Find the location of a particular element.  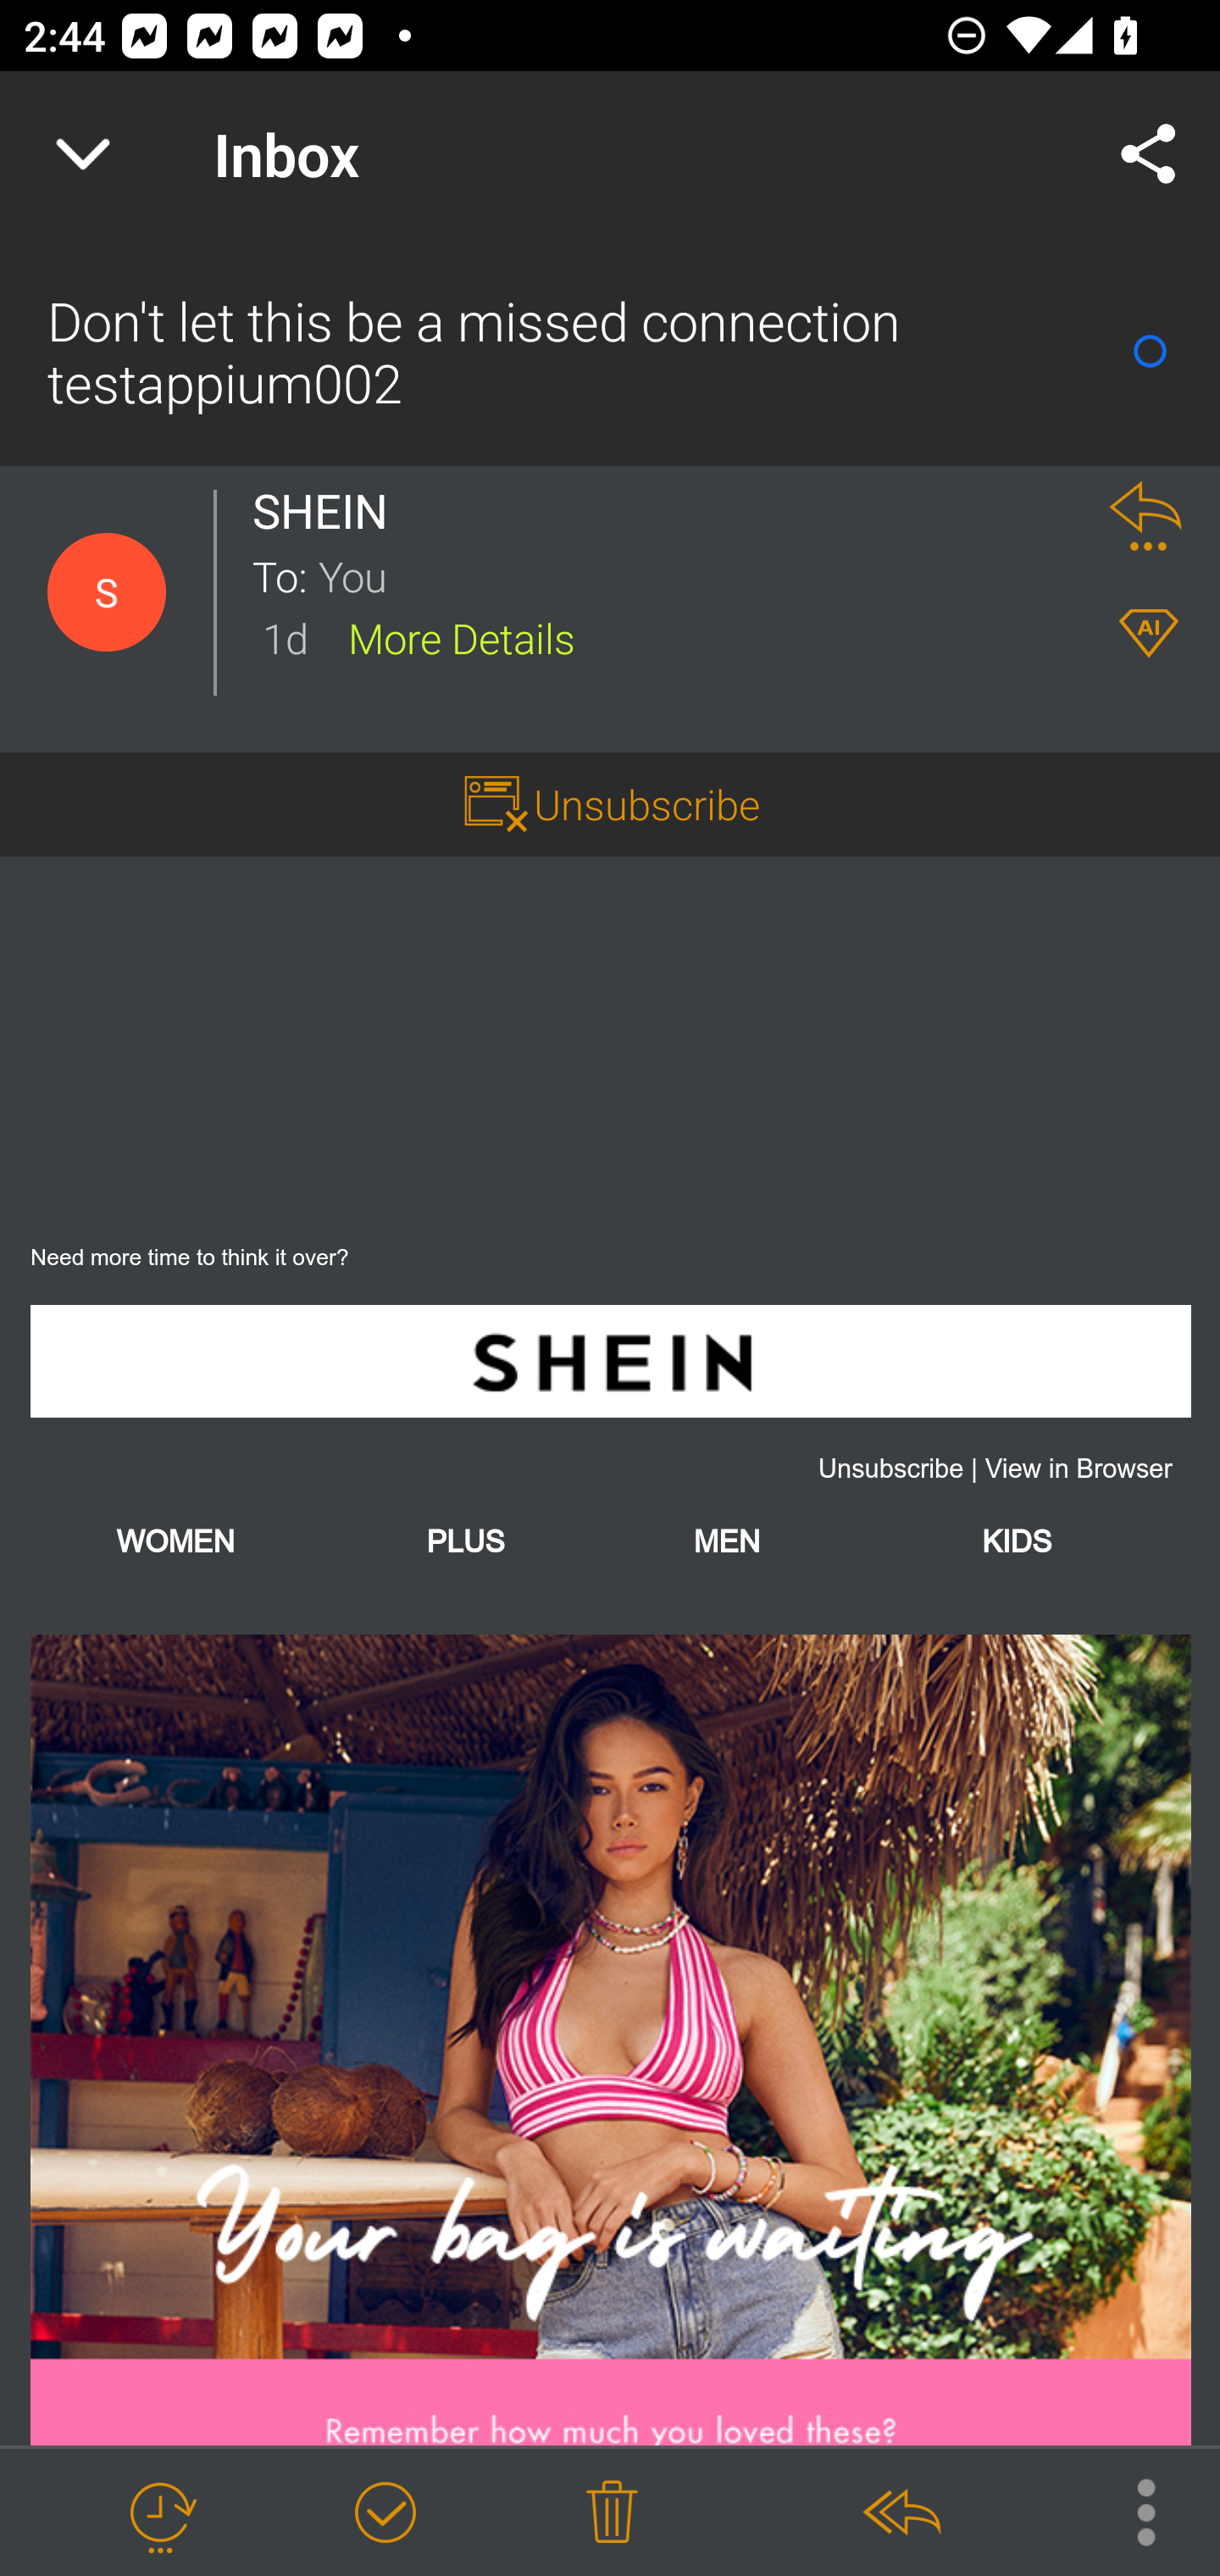

Snooze is located at coordinates (160, 2513).